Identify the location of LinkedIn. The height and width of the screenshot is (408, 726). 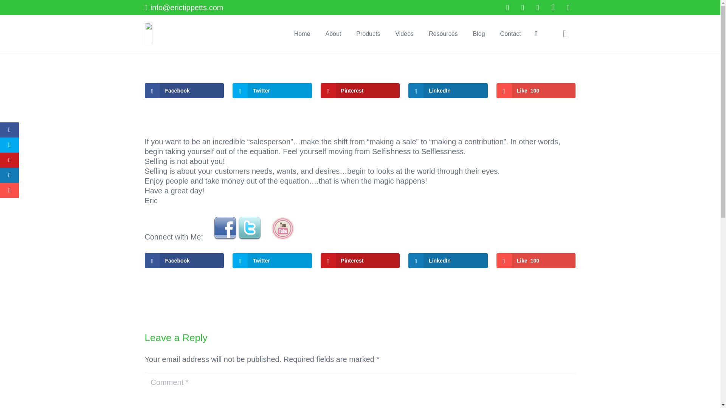
(448, 91).